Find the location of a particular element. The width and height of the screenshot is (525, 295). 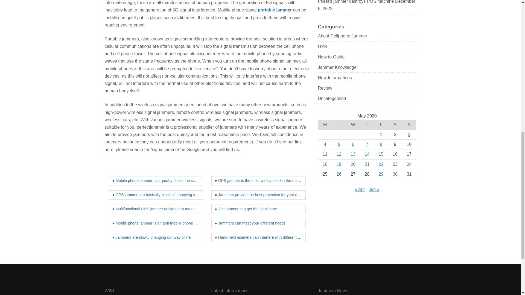

Jammers are slowly changing our way of life is located at coordinates (153, 237).